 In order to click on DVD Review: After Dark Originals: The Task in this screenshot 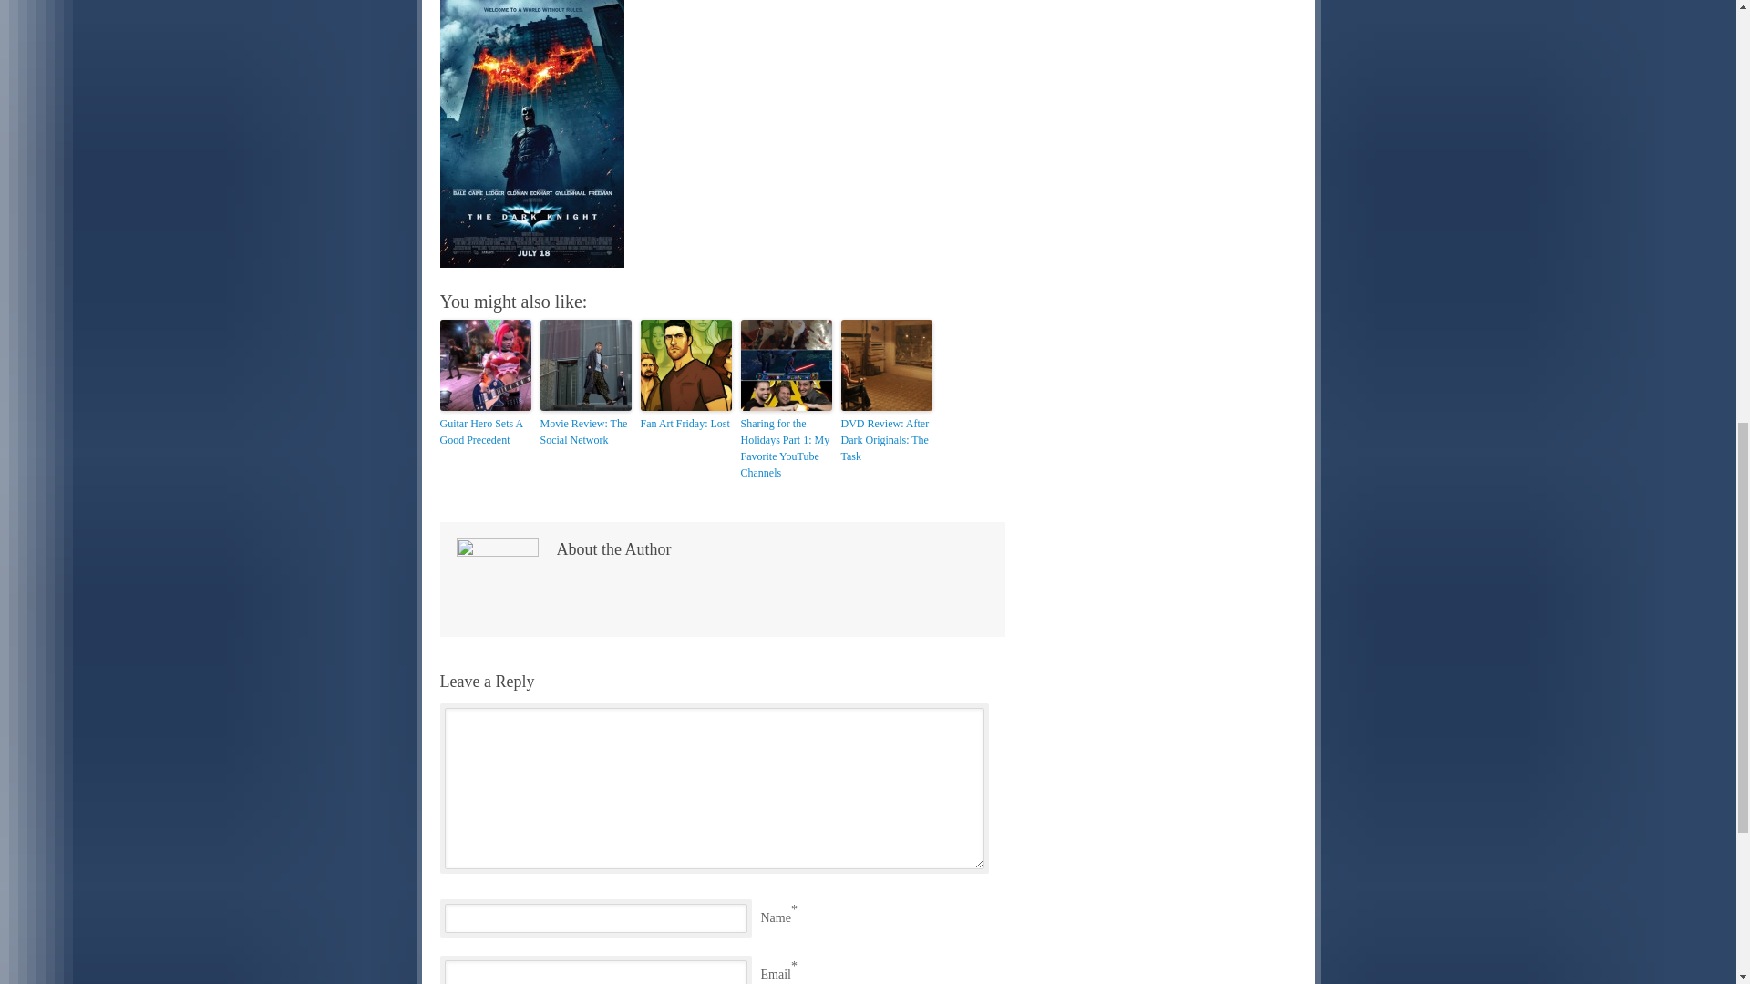, I will do `click(885, 439)`.